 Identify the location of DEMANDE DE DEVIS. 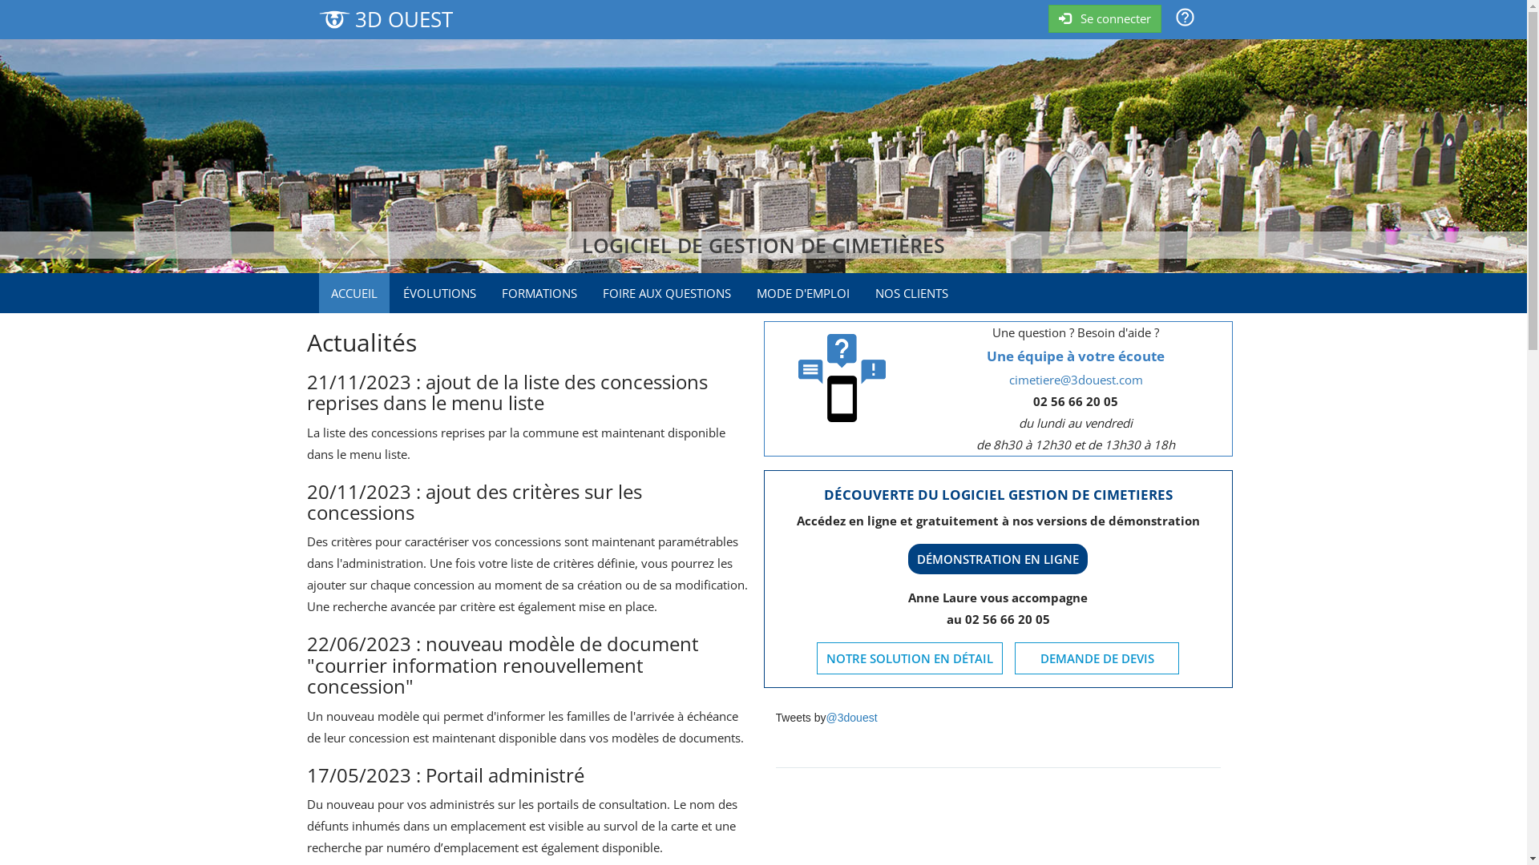
(1097, 658).